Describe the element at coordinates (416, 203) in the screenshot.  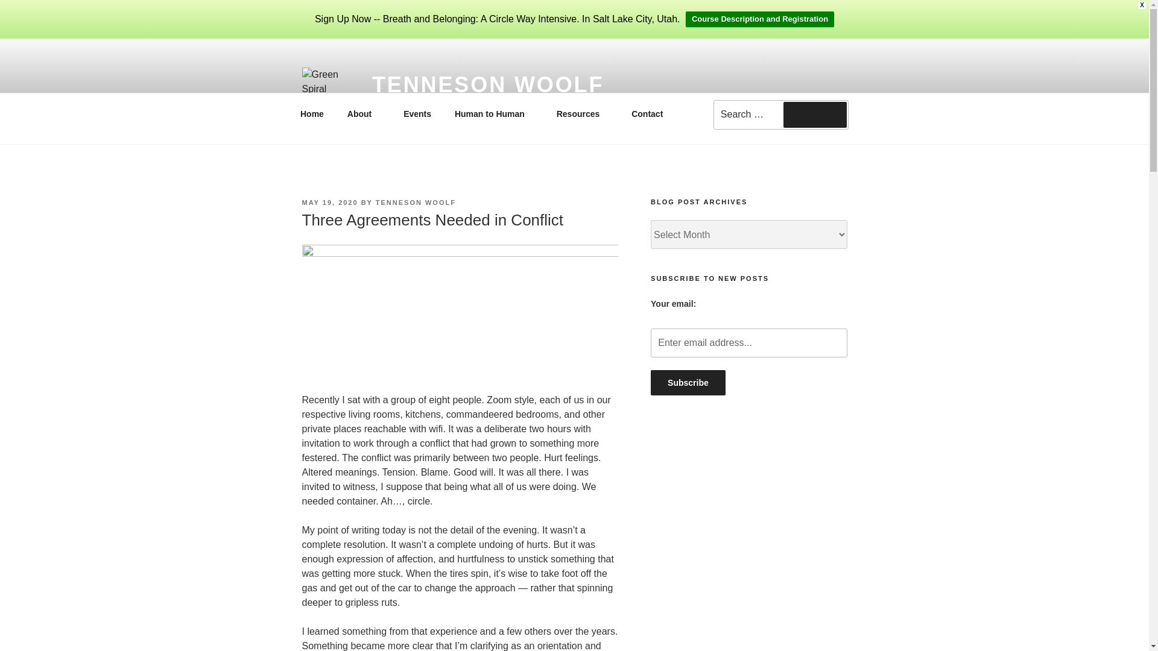
I see `Search` at that location.